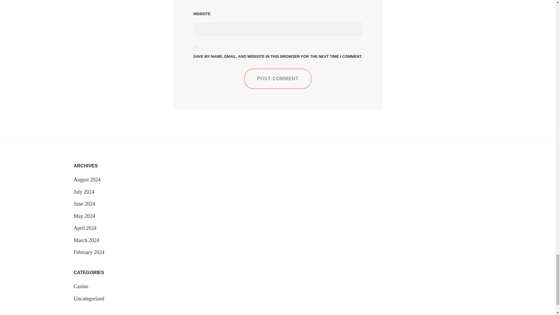 The image size is (560, 315). What do you see at coordinates (87, 180) in the screenshot?
I see `August 2024` at bounding box center [87, 180].